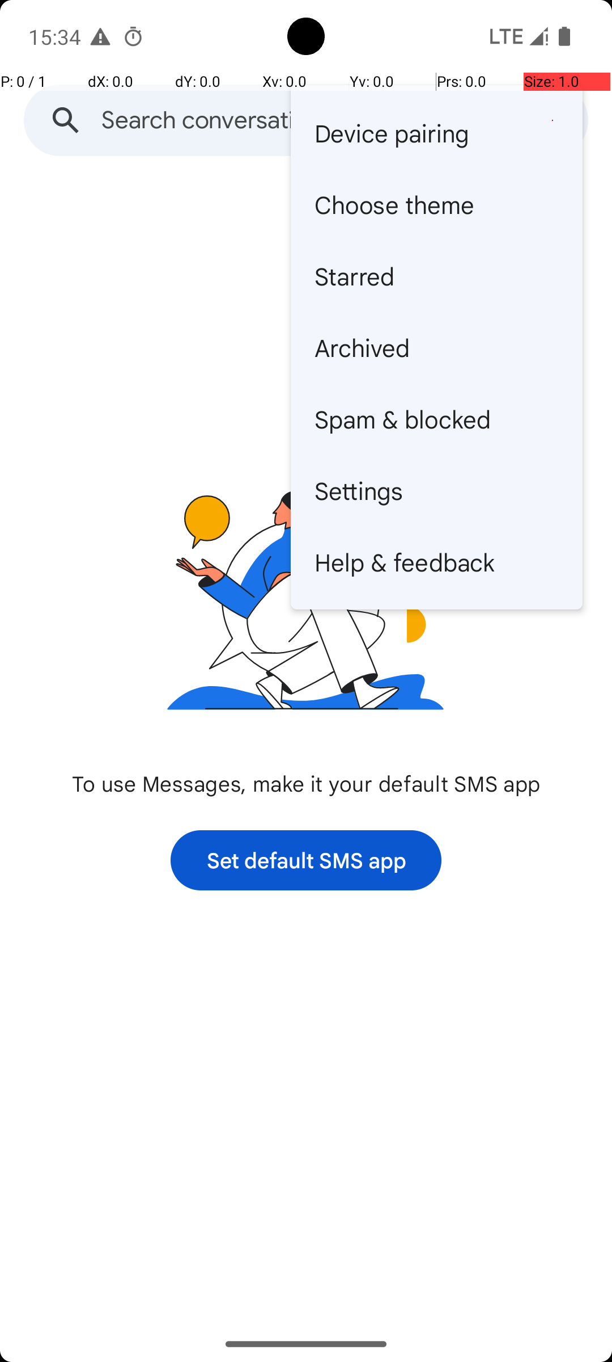 This screenshot has height=1362, width=612. I want to click on Archived, so click(436, 347).